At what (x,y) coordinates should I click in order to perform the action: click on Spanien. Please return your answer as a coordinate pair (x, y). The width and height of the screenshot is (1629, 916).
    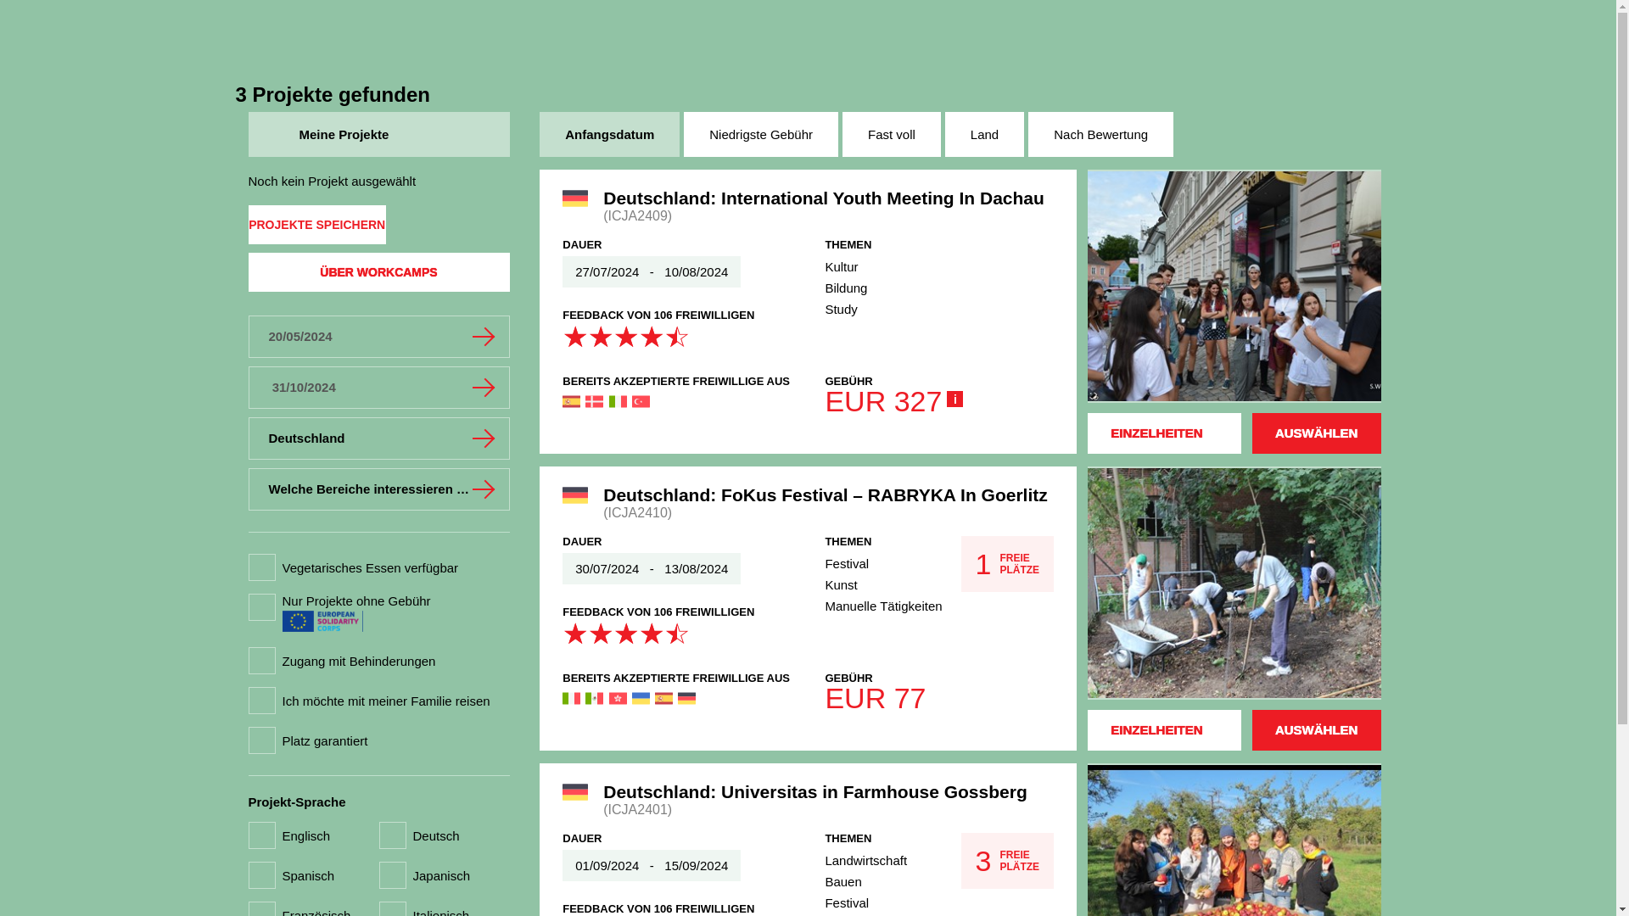
    Looking at the image, I should click on (663, 698).